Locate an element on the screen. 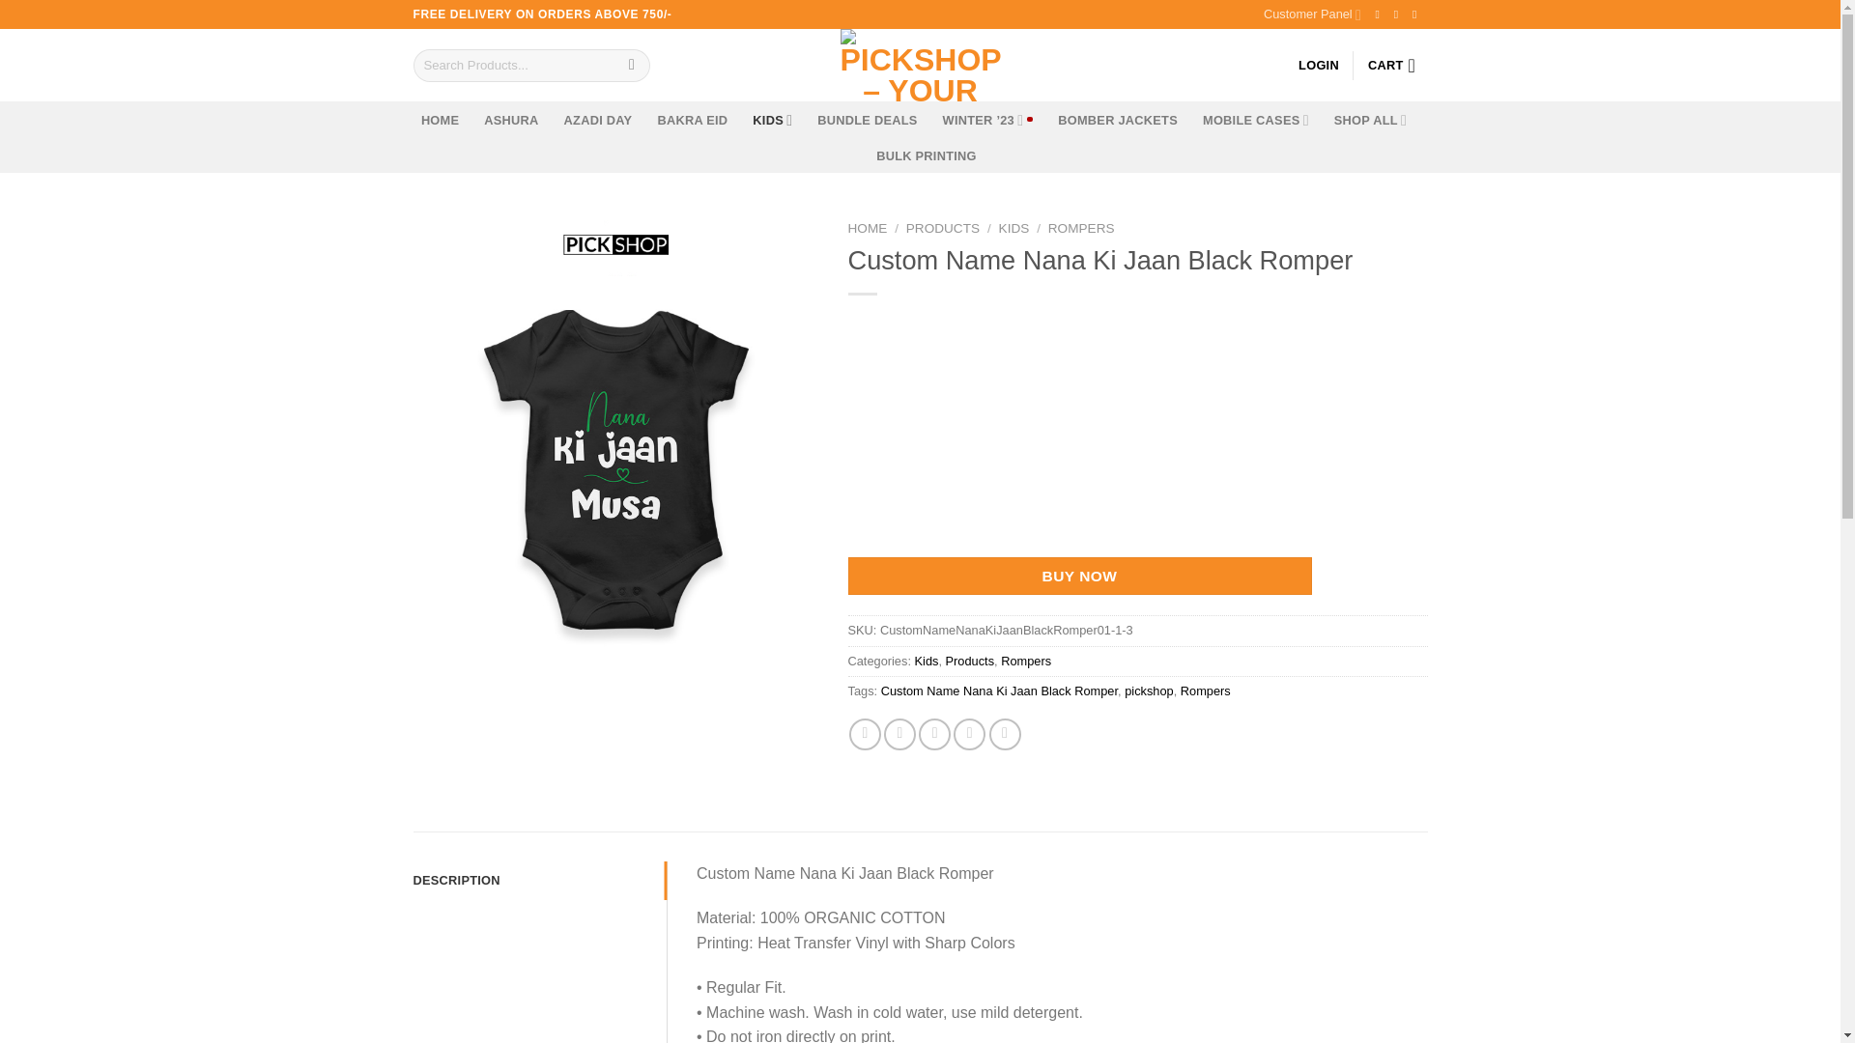 The image size is (1855, 1043). CART is located at coordinates (1398, 66).